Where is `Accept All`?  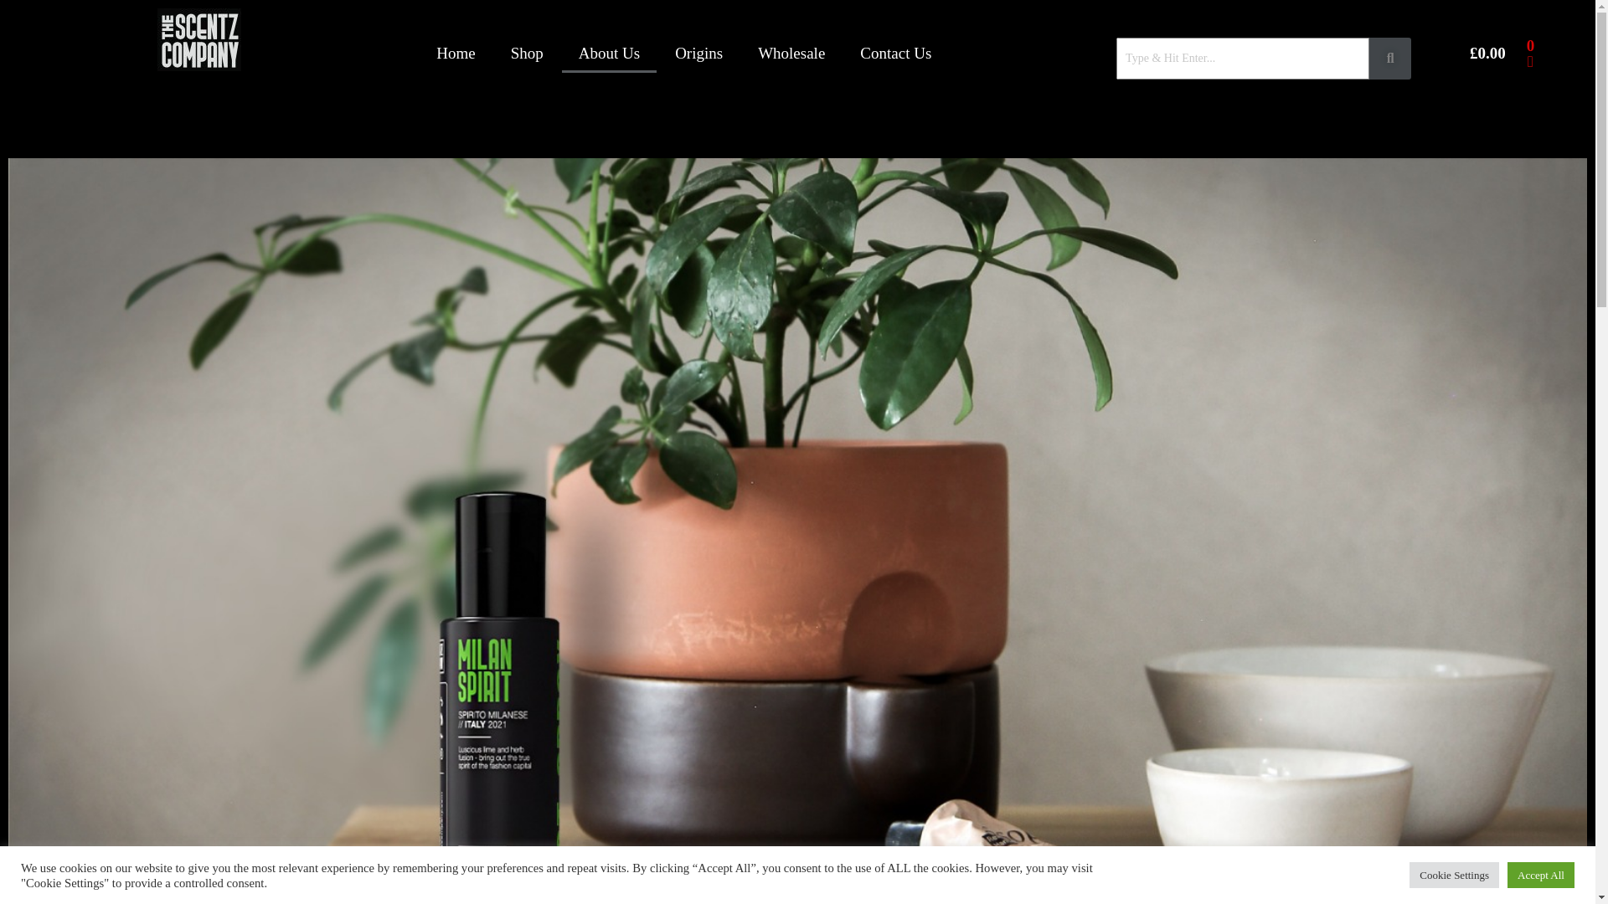 Accept All is located at coordinates (1541, 875).